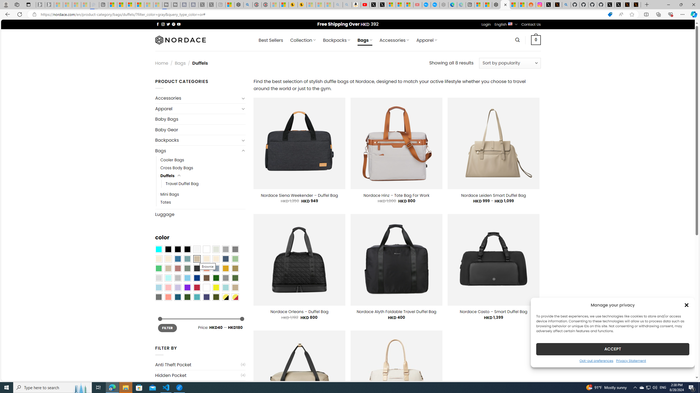  Describe the element at coordinates (178, 268) in the screenshot. I see `Rose` at that location.